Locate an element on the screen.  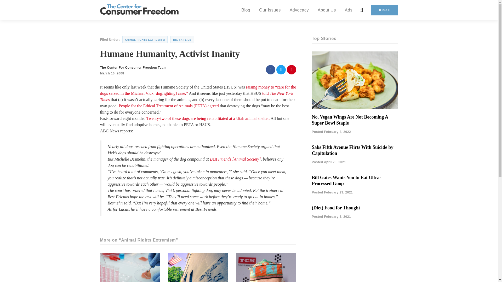
Share on Facebook is located at coordinates (270, 70).